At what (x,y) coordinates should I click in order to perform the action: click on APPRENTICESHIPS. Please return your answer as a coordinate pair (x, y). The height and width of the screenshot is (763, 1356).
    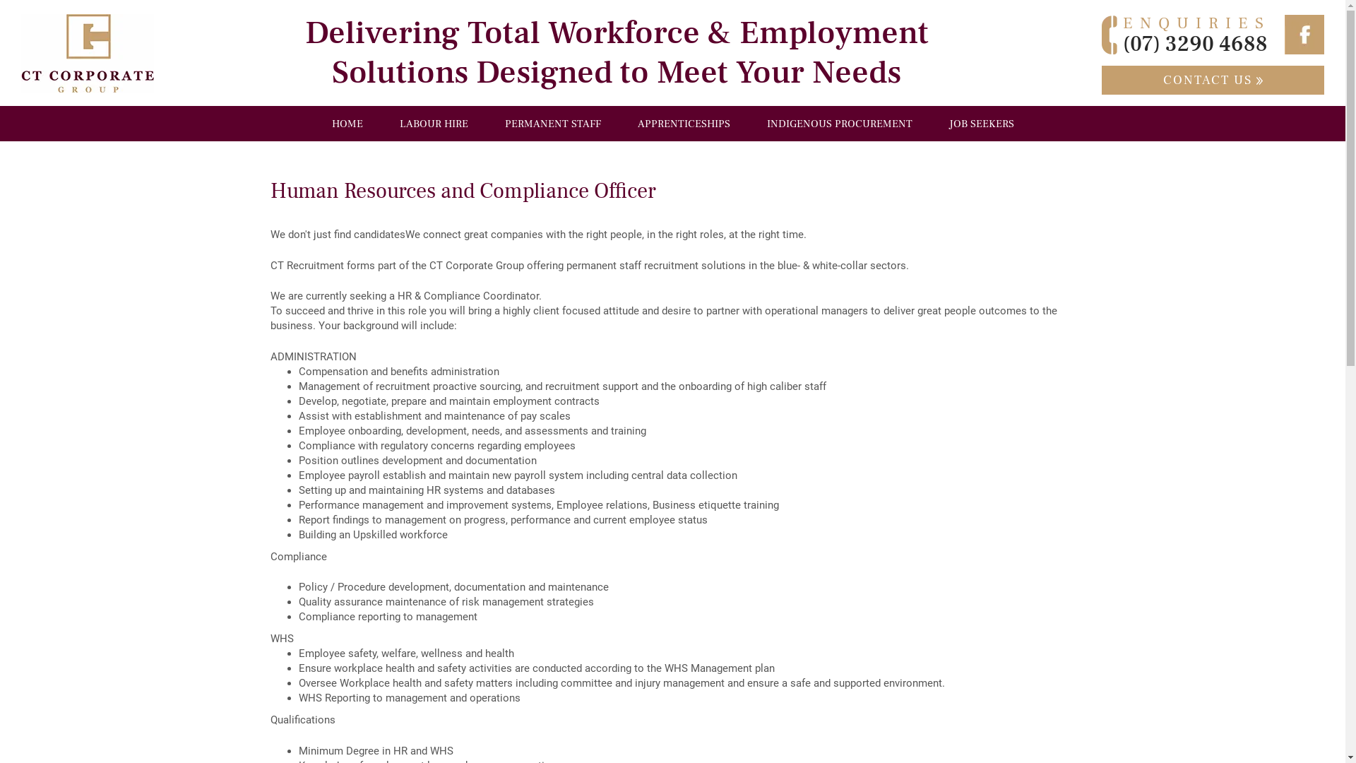
    Looking at the image, I should click on (684, 124).